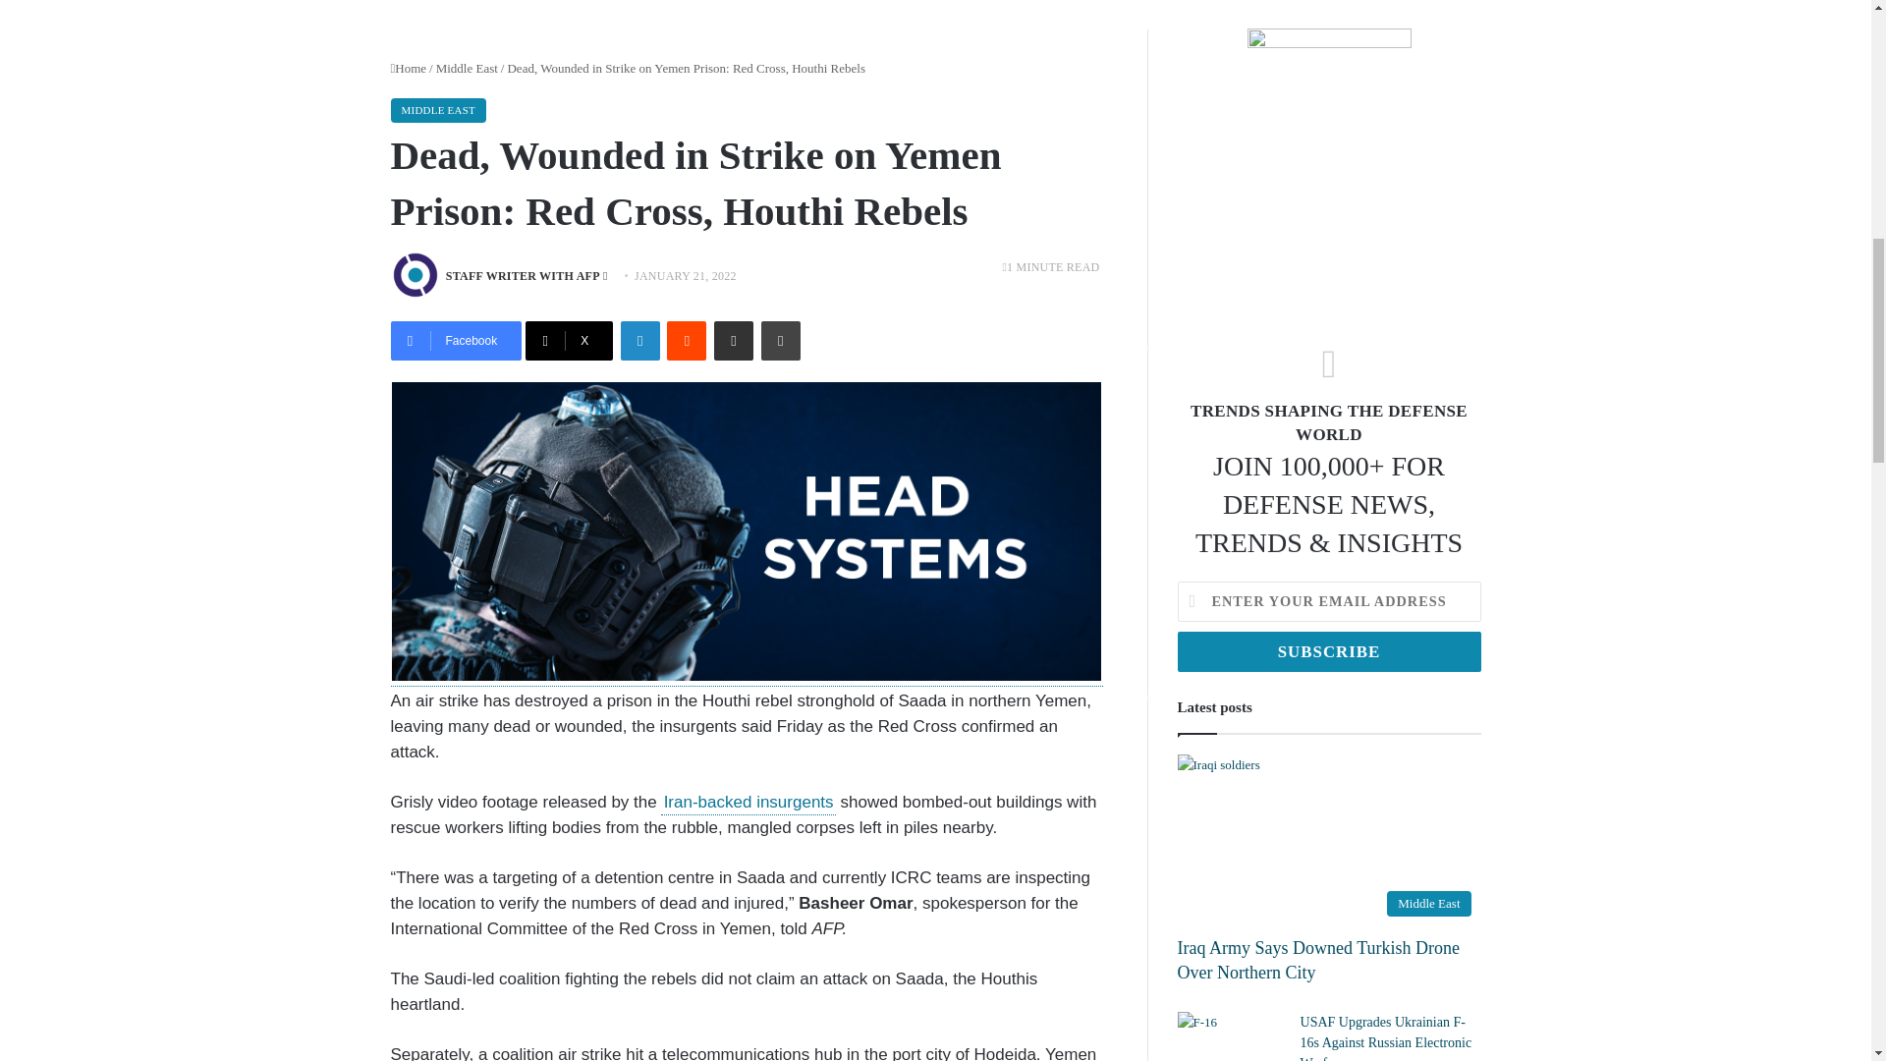  I want to click on X, so click(570, 341).